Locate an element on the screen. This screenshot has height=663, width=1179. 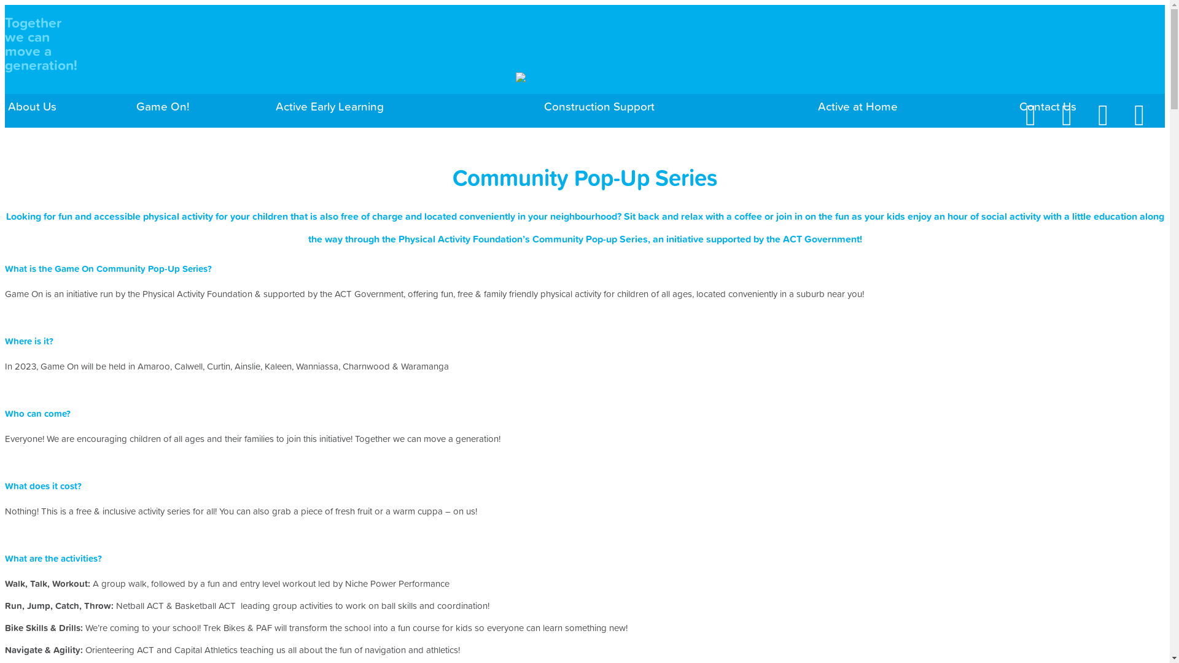
Active at Home is located at coordinates (858, 106).